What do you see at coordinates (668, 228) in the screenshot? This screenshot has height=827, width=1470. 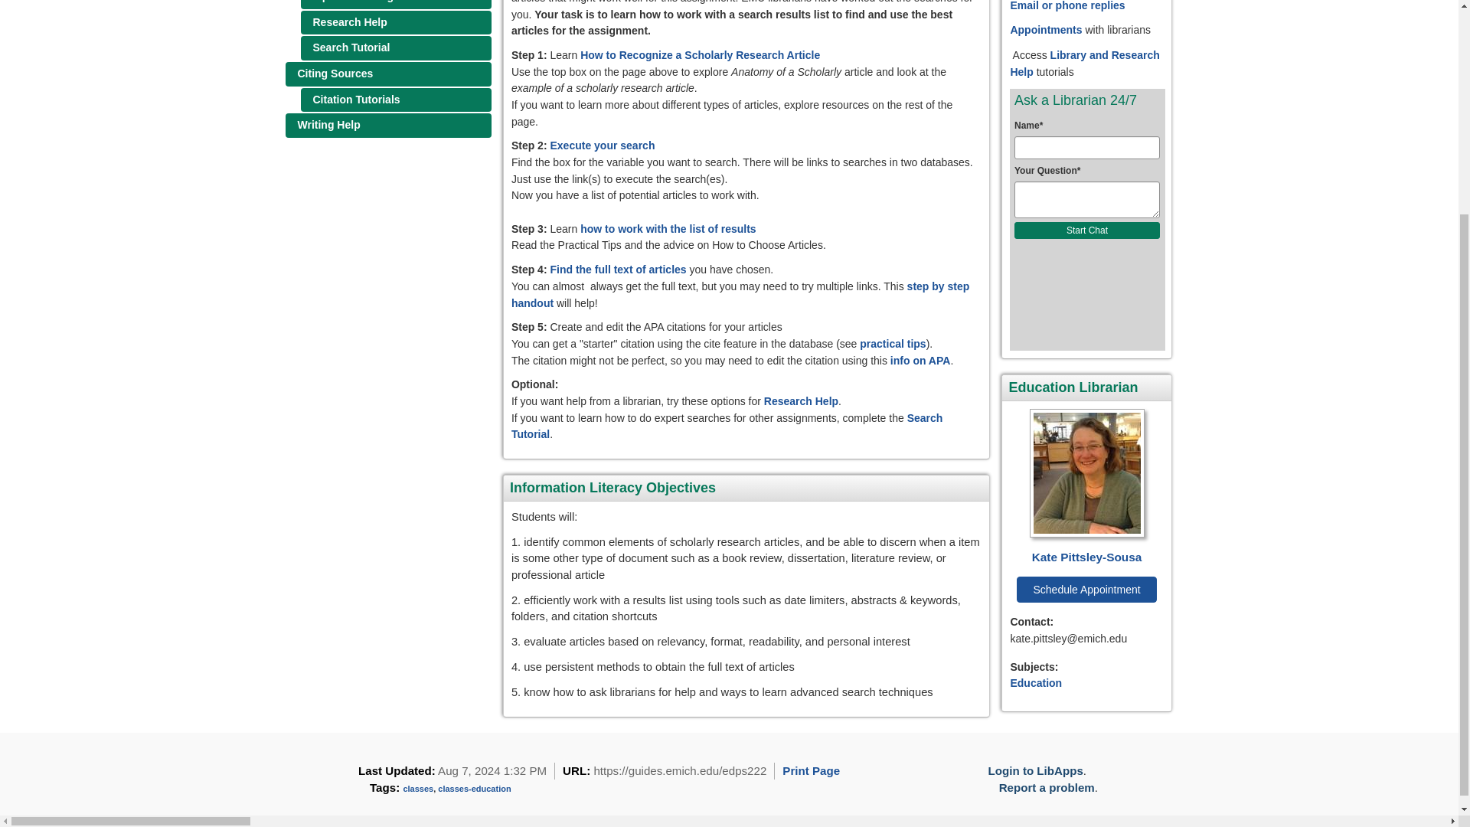 I see `how to work with the list of results` at bounding box center [668, 228].